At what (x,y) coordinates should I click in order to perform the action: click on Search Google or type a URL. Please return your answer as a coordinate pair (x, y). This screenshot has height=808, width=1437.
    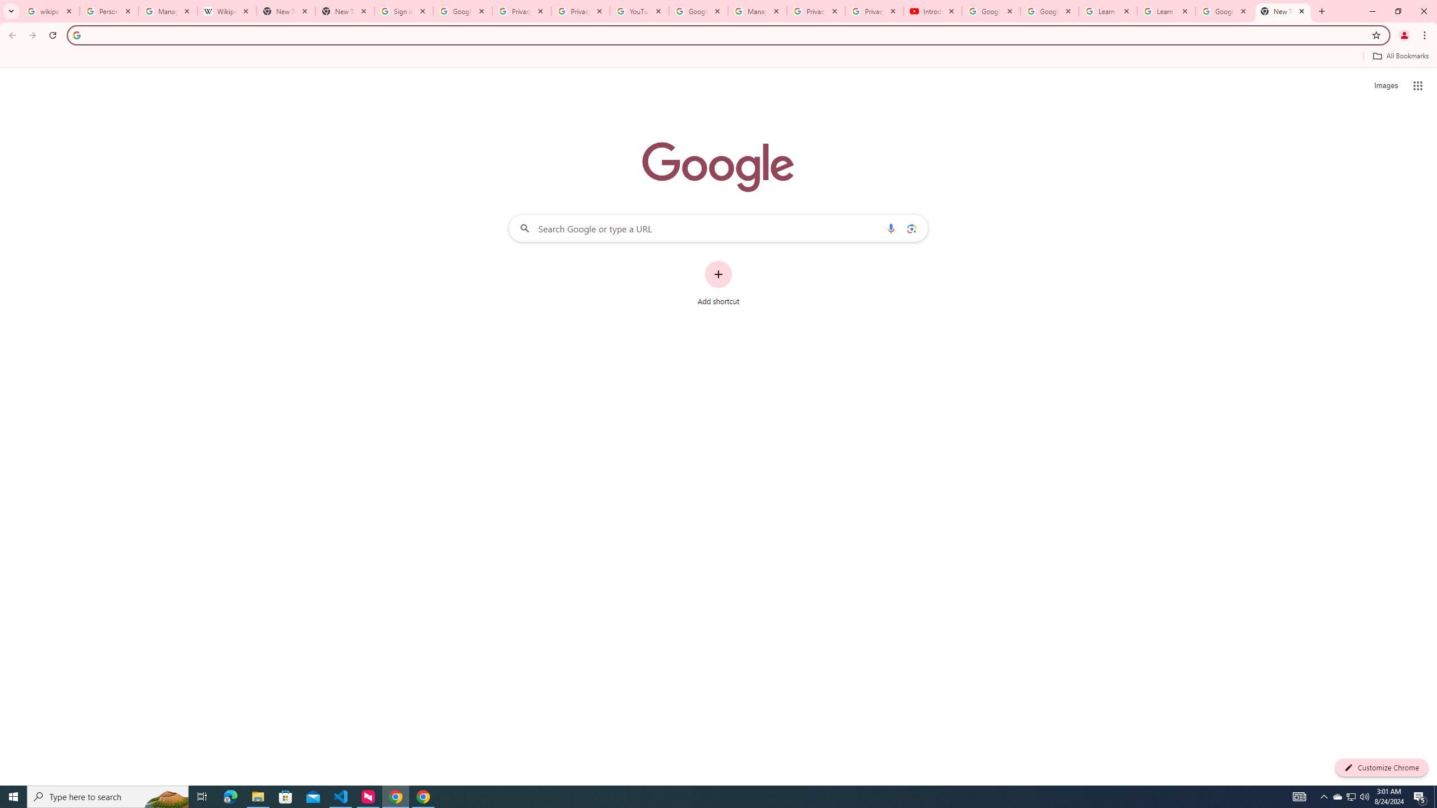
    Looking at the image, I should click on (718, 228).